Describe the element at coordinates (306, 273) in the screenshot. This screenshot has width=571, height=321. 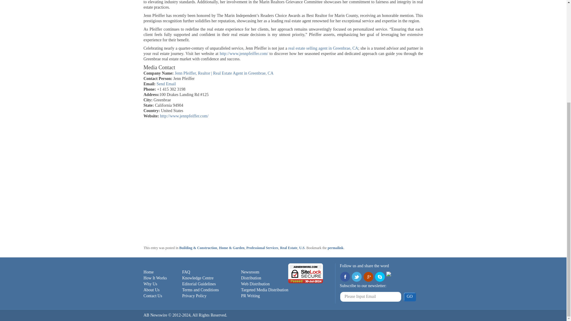
I see `SiteLock` at that location.